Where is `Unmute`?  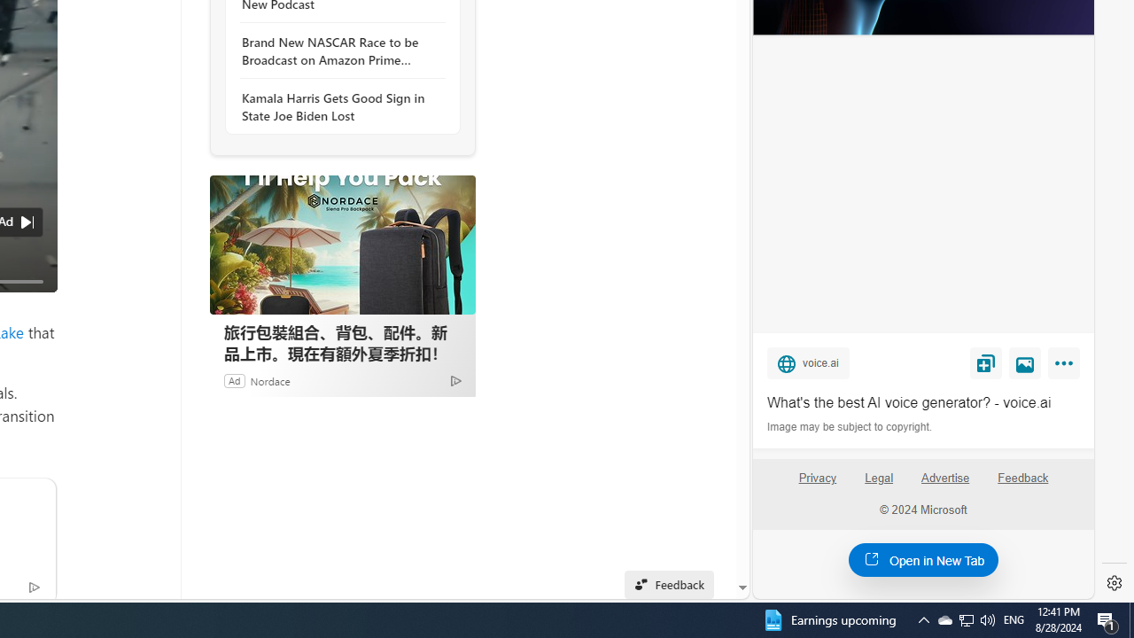
Unmute is located at coordinates (34, 303).